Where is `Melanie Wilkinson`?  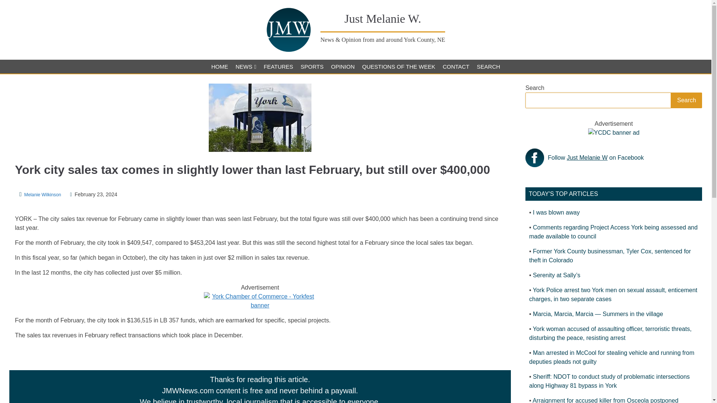
Melanie Wilkinson is located at coordinates (43, 194).